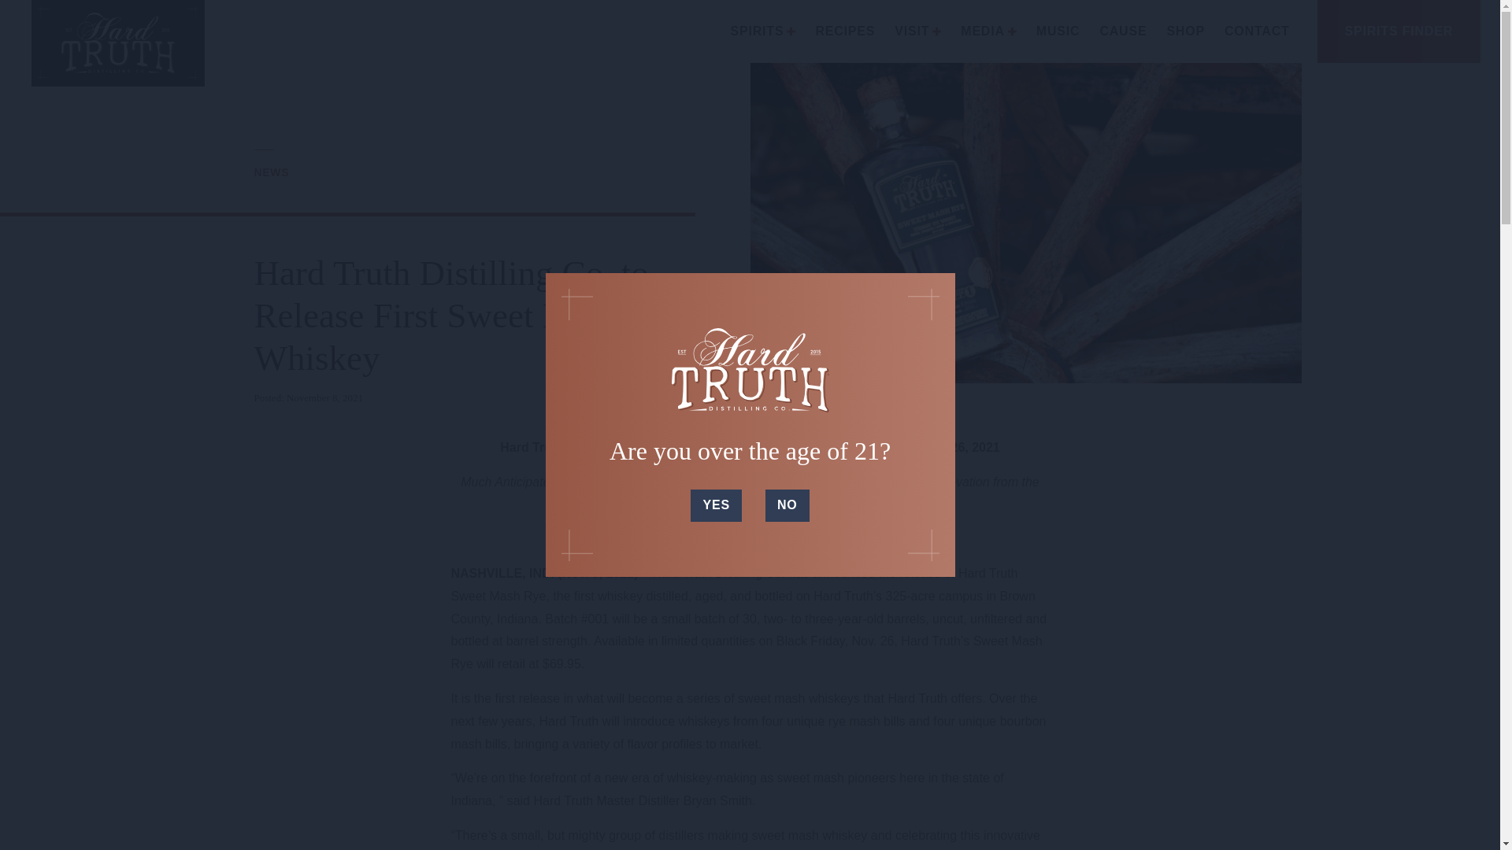  I want to click on YES, so click(715, 505).